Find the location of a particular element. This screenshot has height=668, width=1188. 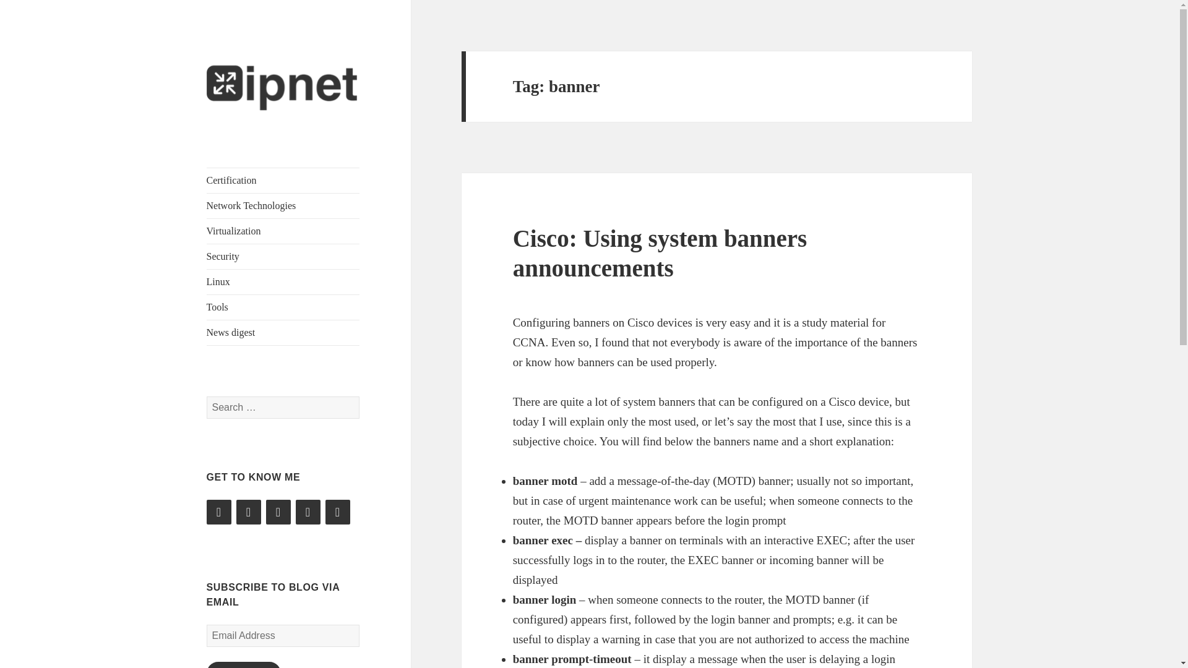

Network Technologies is located at coordinates (283, 206).